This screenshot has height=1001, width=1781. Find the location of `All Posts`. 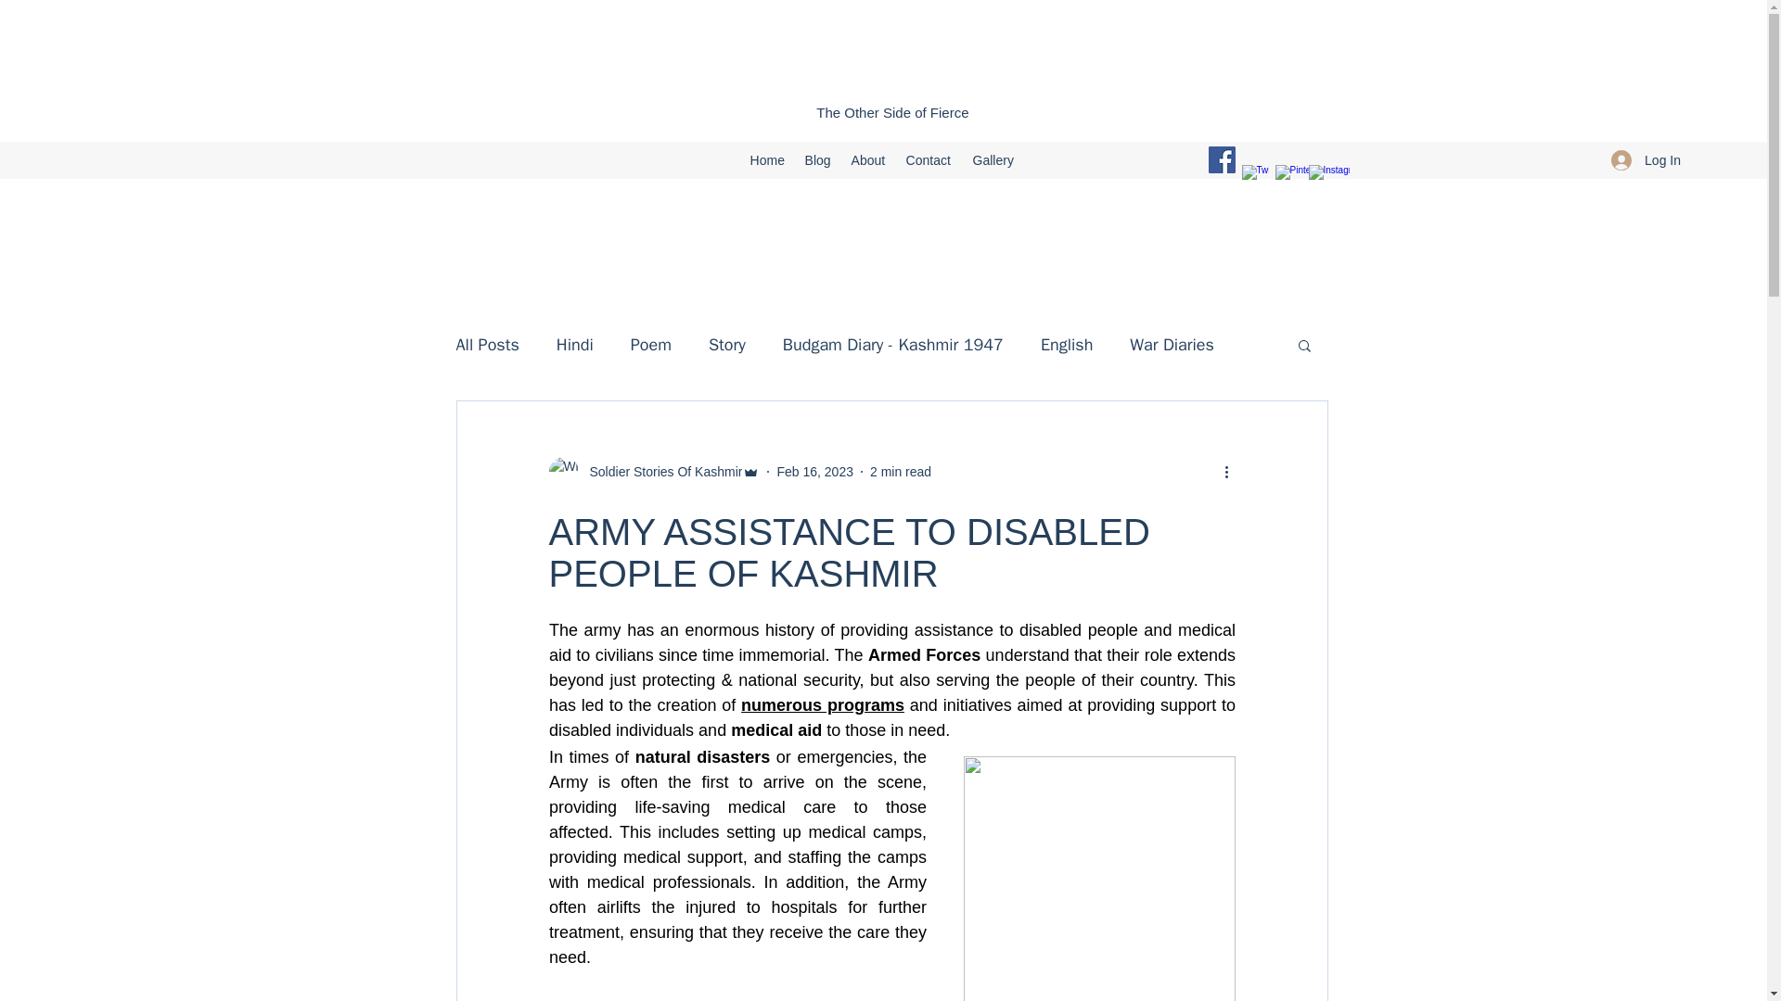

All Posts is located at coordinates (488, 345).